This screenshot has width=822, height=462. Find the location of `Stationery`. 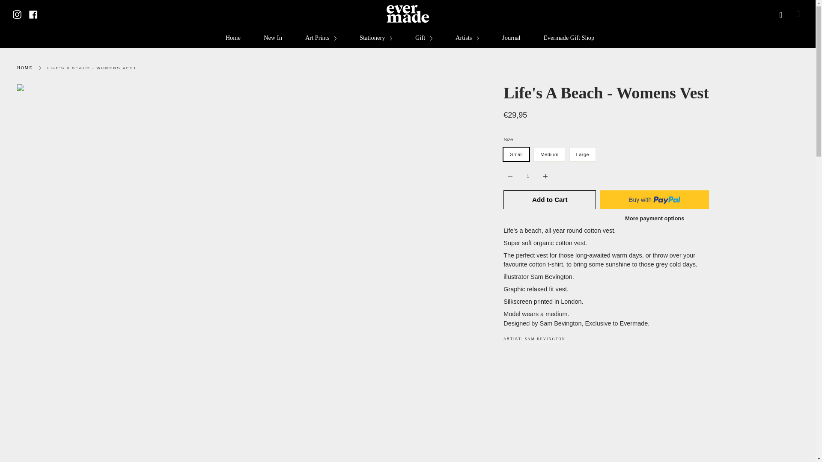

Stationery is located at coordinates (376, 38).